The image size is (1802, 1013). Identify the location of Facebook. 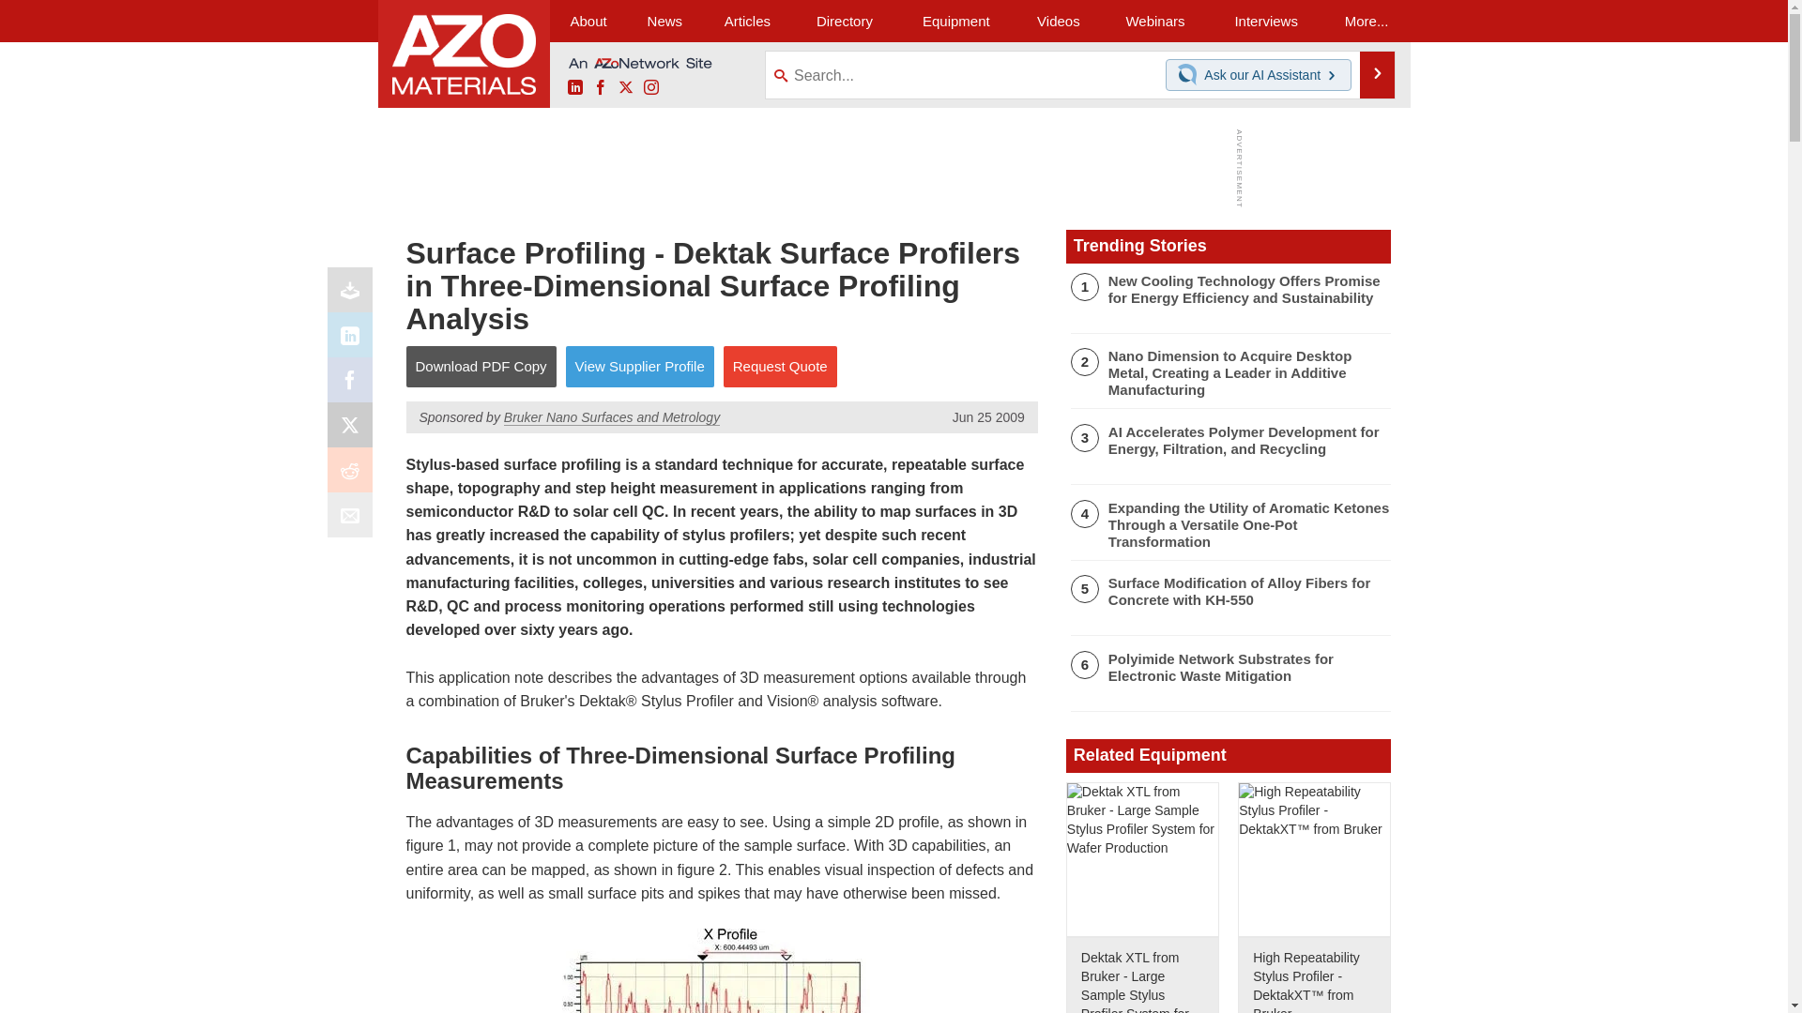
(601, 88).